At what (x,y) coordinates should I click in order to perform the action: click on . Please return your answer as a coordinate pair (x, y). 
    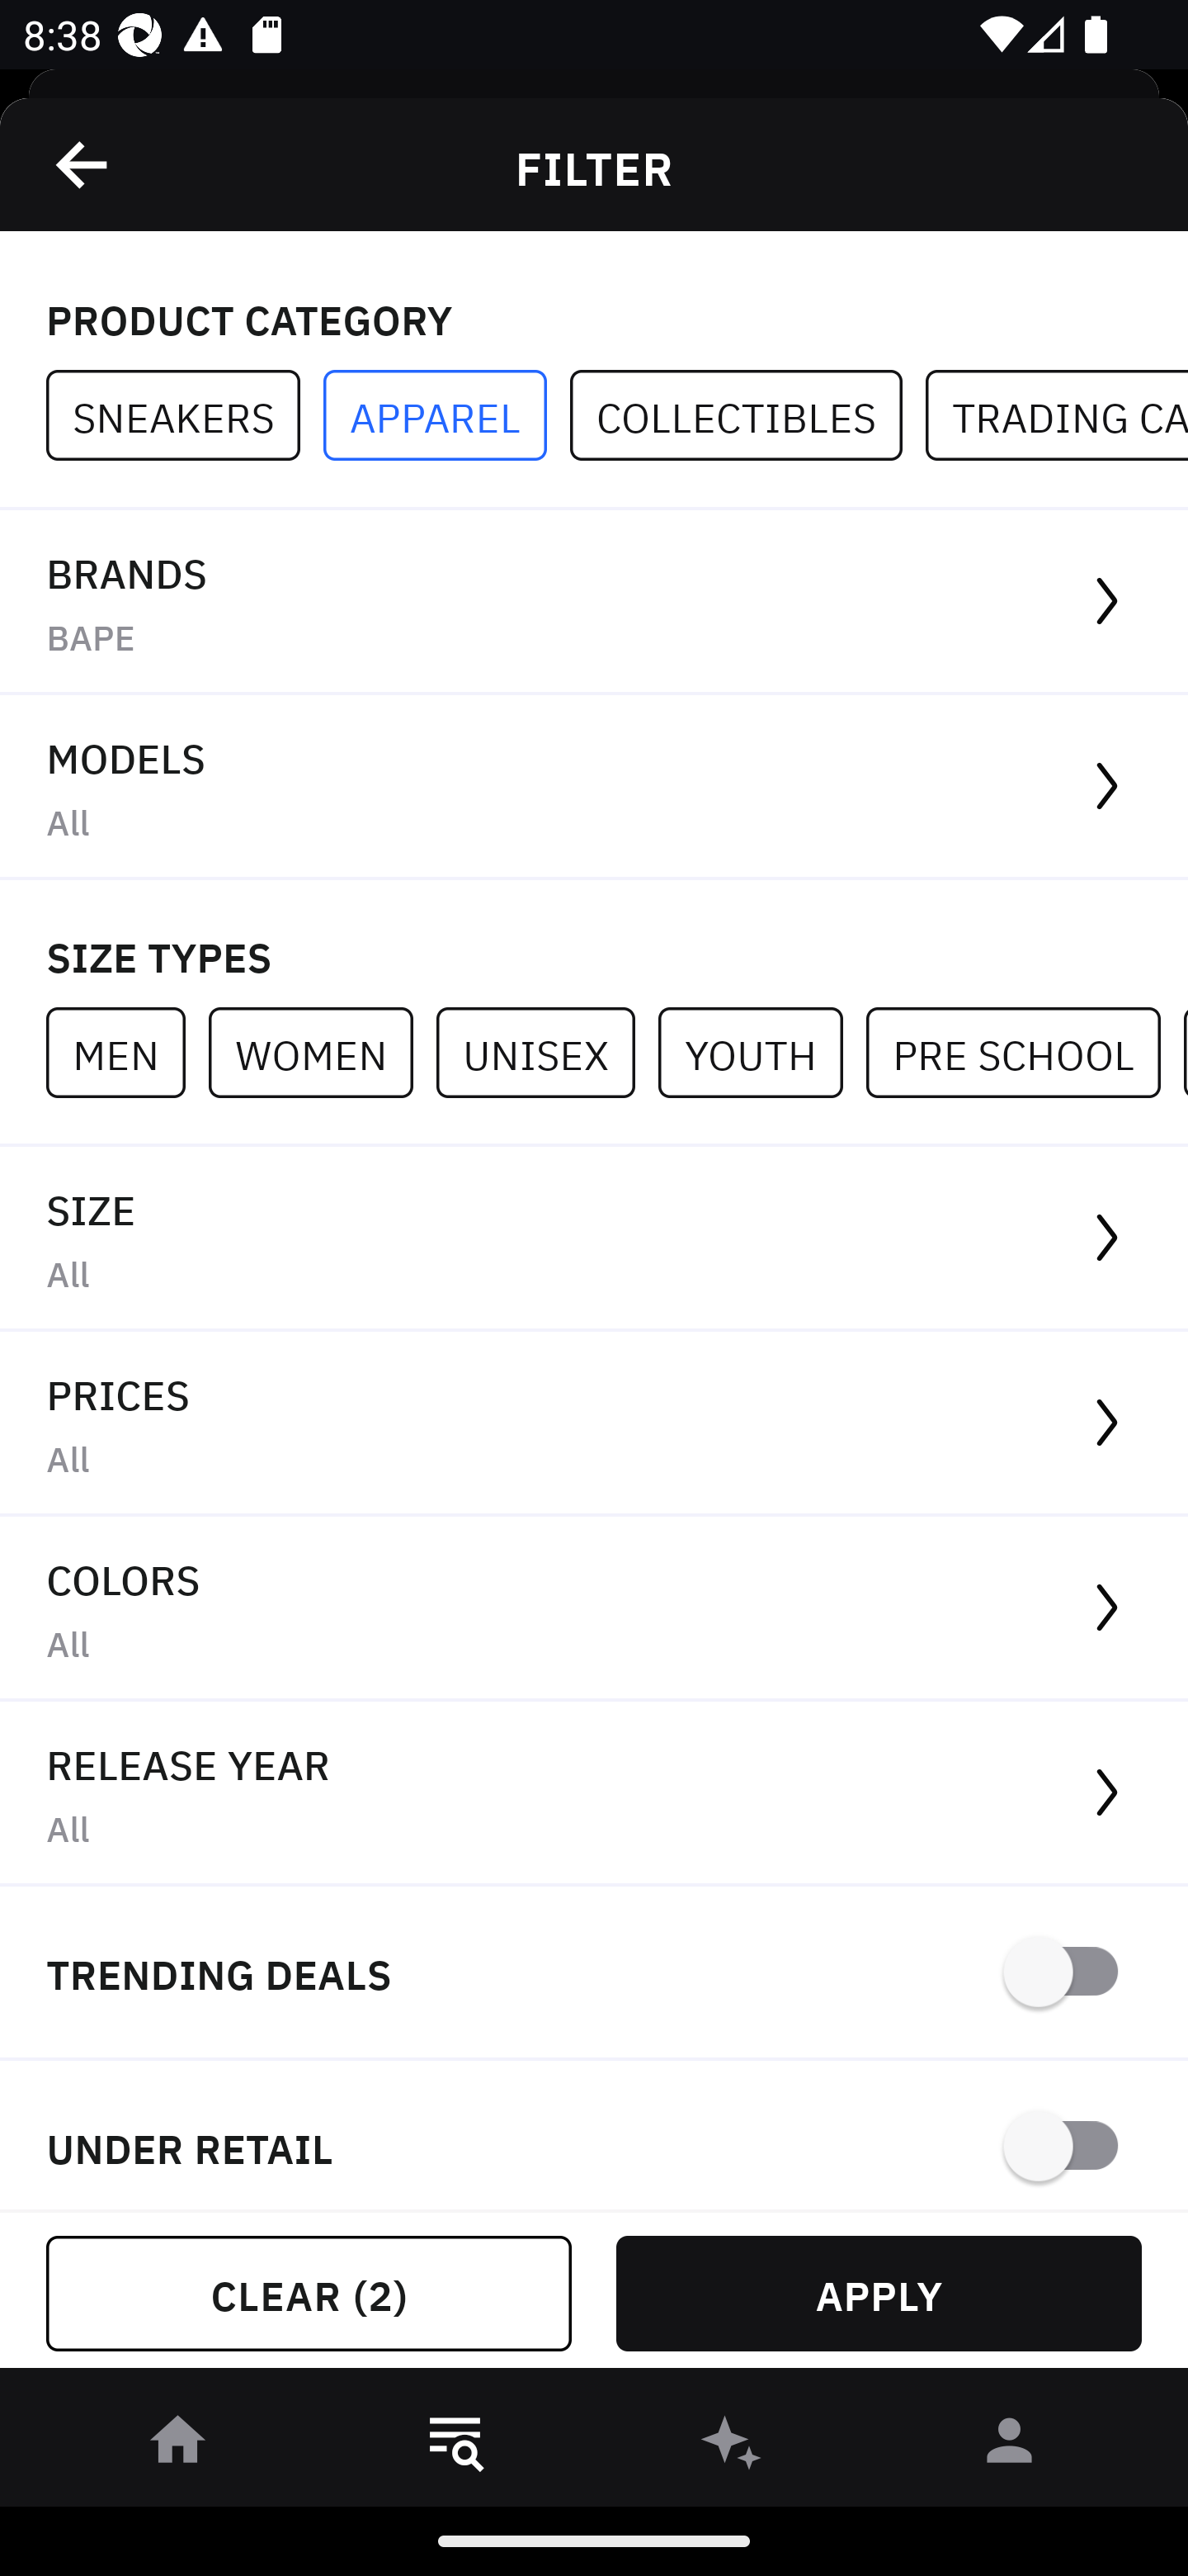
    Looking at the image, I should click on (83, 164).